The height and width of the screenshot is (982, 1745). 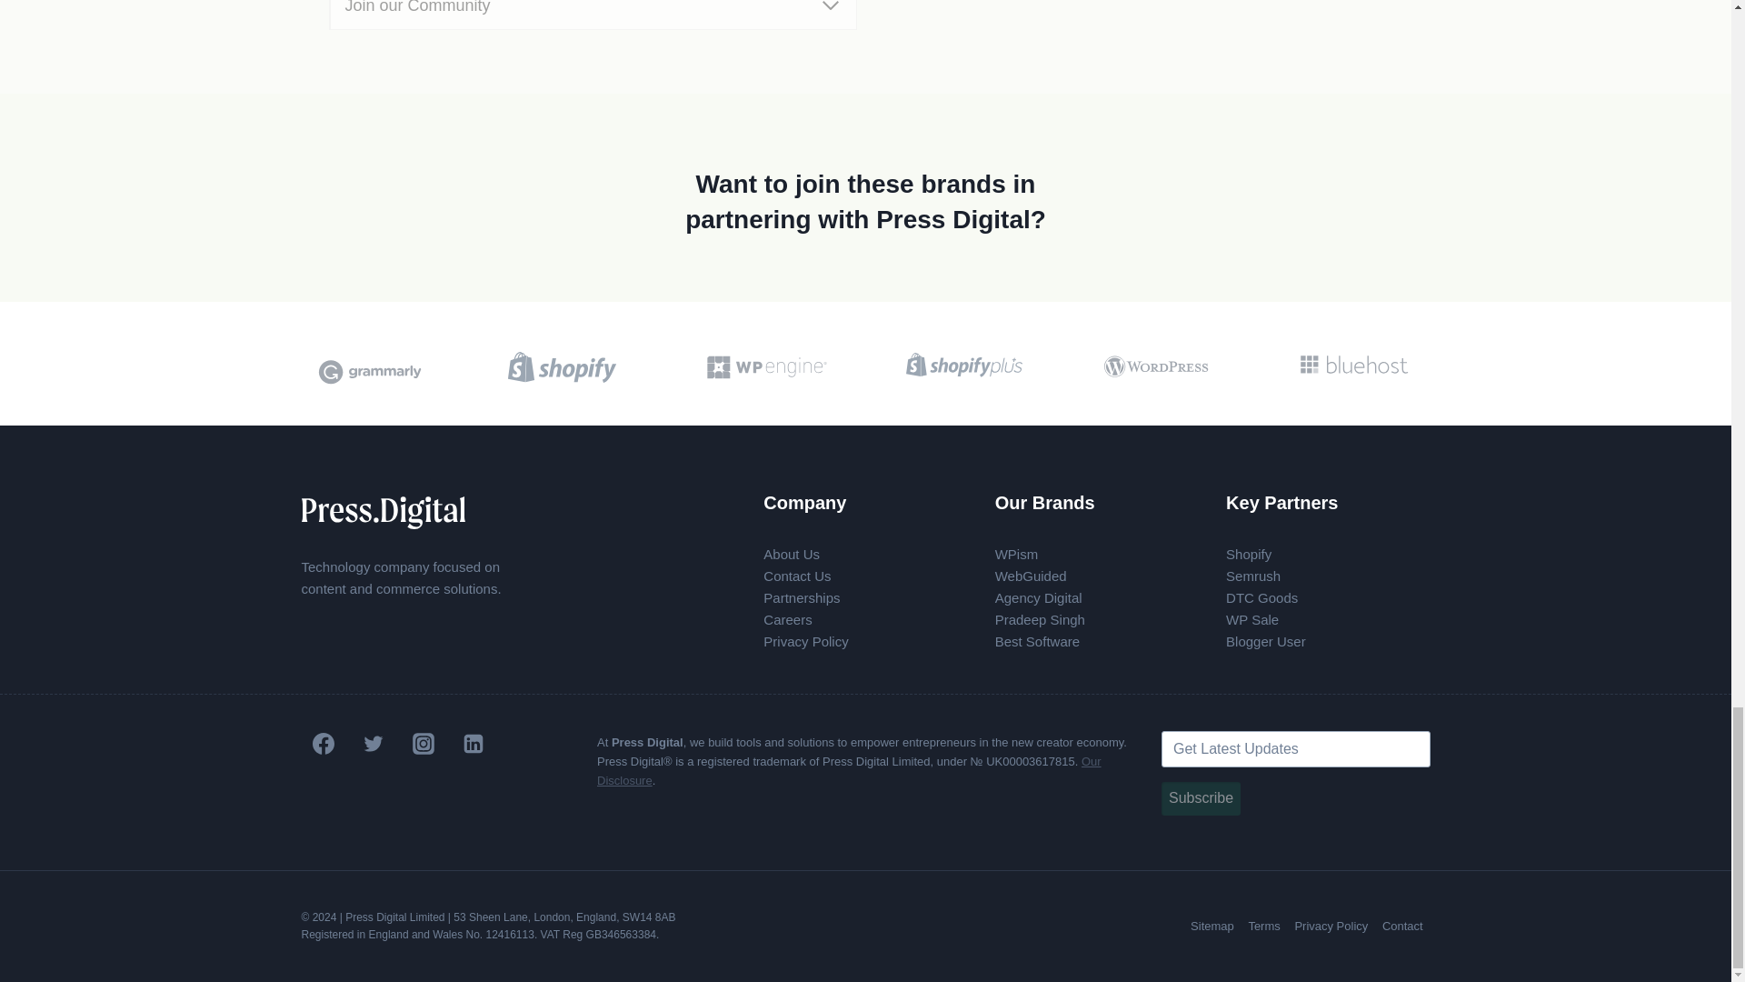 I want to click on DTC Goods, so click(x=1261, y=598).